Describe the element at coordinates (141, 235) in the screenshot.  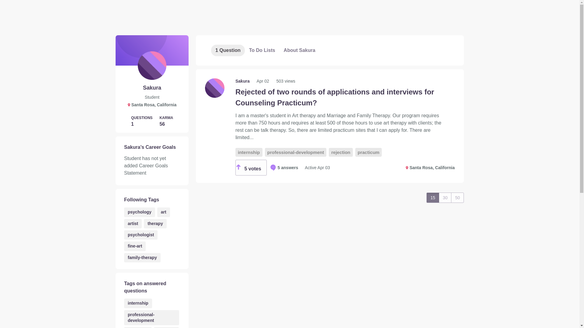
I see `See Career Questions tagged 'Psychologist'` at that location.